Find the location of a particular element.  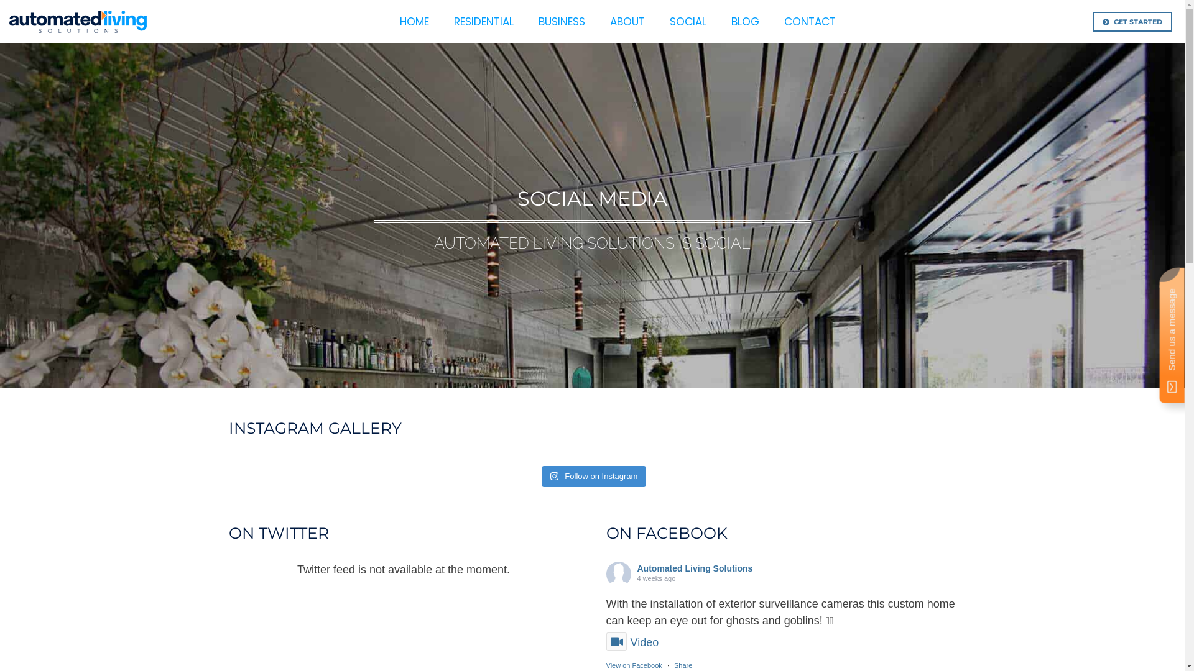

Share is located at coordinates (683, 665).